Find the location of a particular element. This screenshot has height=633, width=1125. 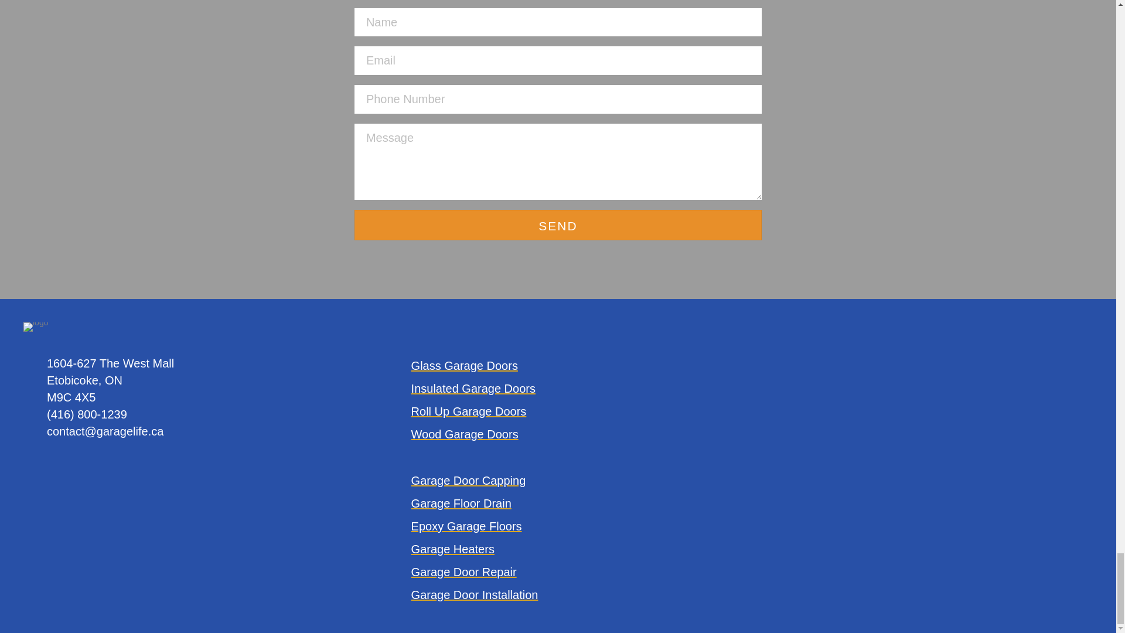

Garage Door Installation is located at coordinates (475, 595).